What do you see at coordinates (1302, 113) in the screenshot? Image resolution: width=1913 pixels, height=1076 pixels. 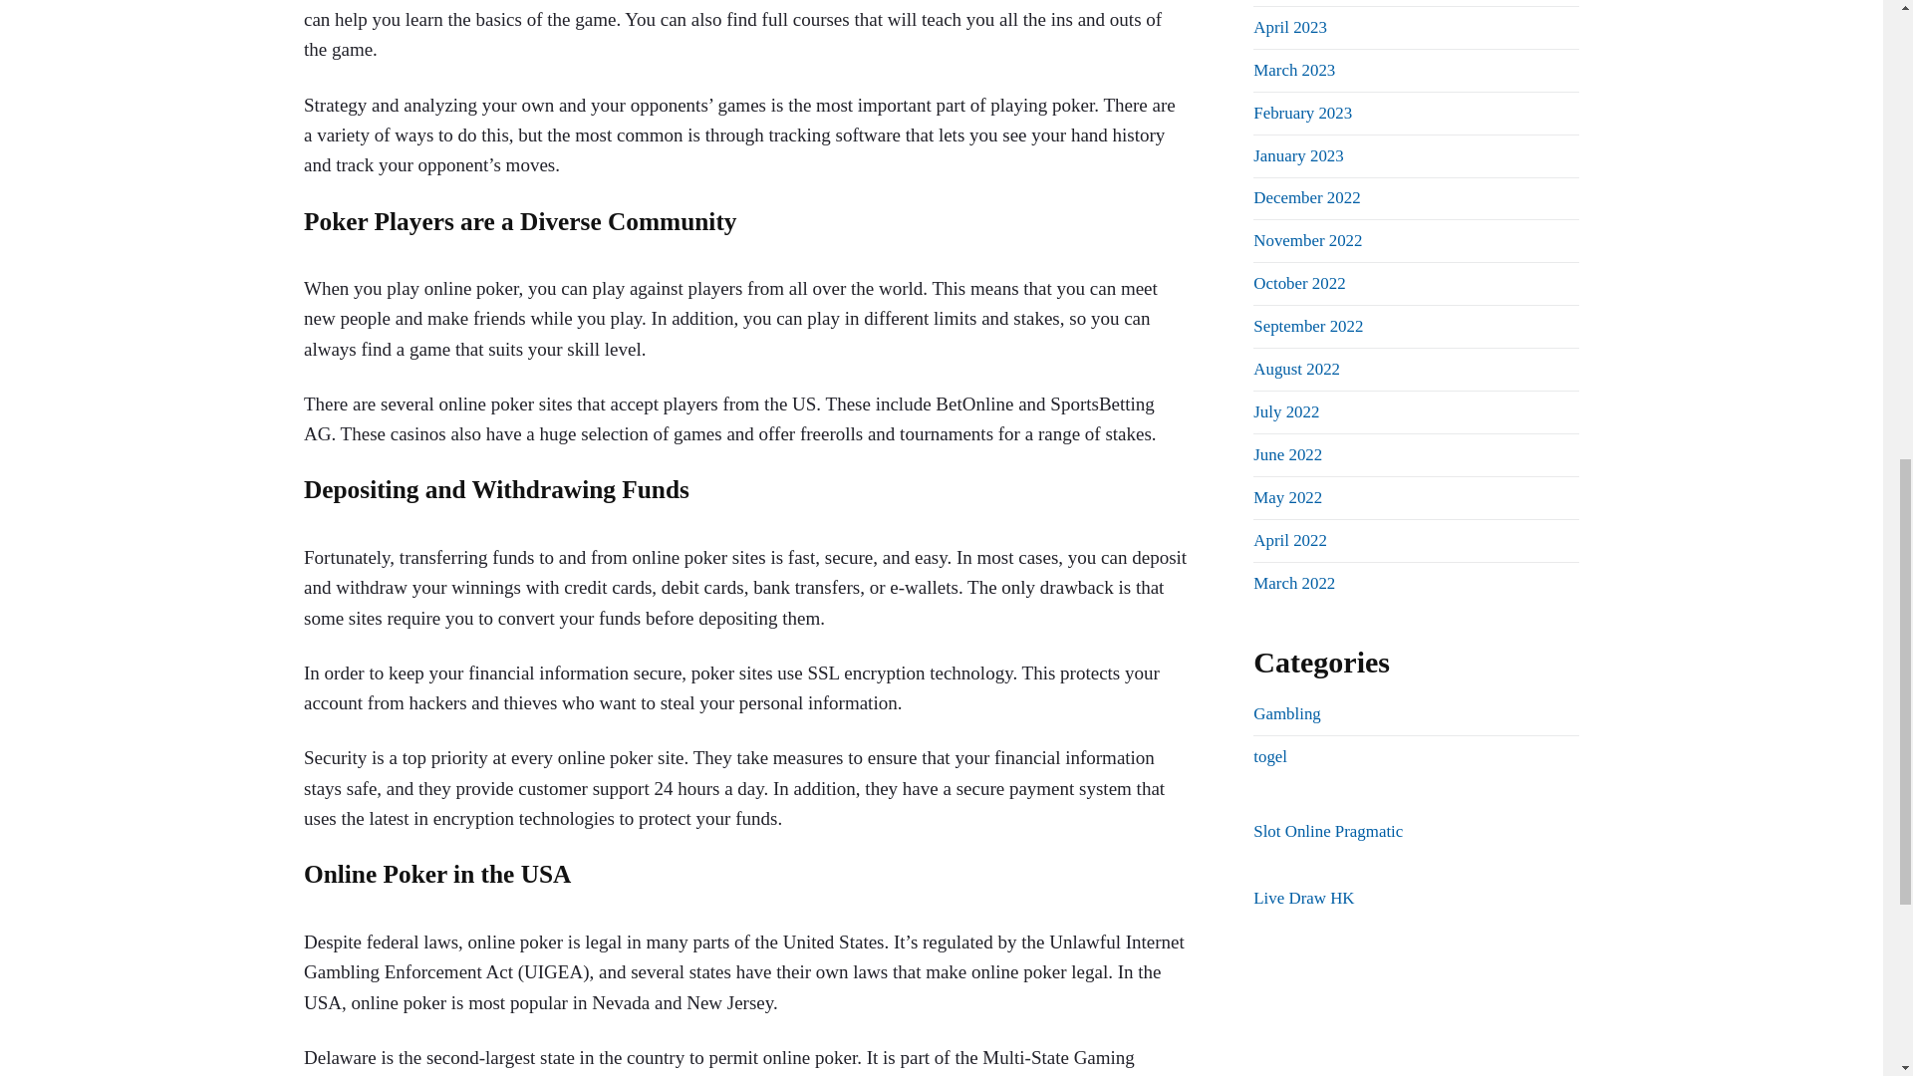 I see `February 2023` at bounding box center [1302, 113].